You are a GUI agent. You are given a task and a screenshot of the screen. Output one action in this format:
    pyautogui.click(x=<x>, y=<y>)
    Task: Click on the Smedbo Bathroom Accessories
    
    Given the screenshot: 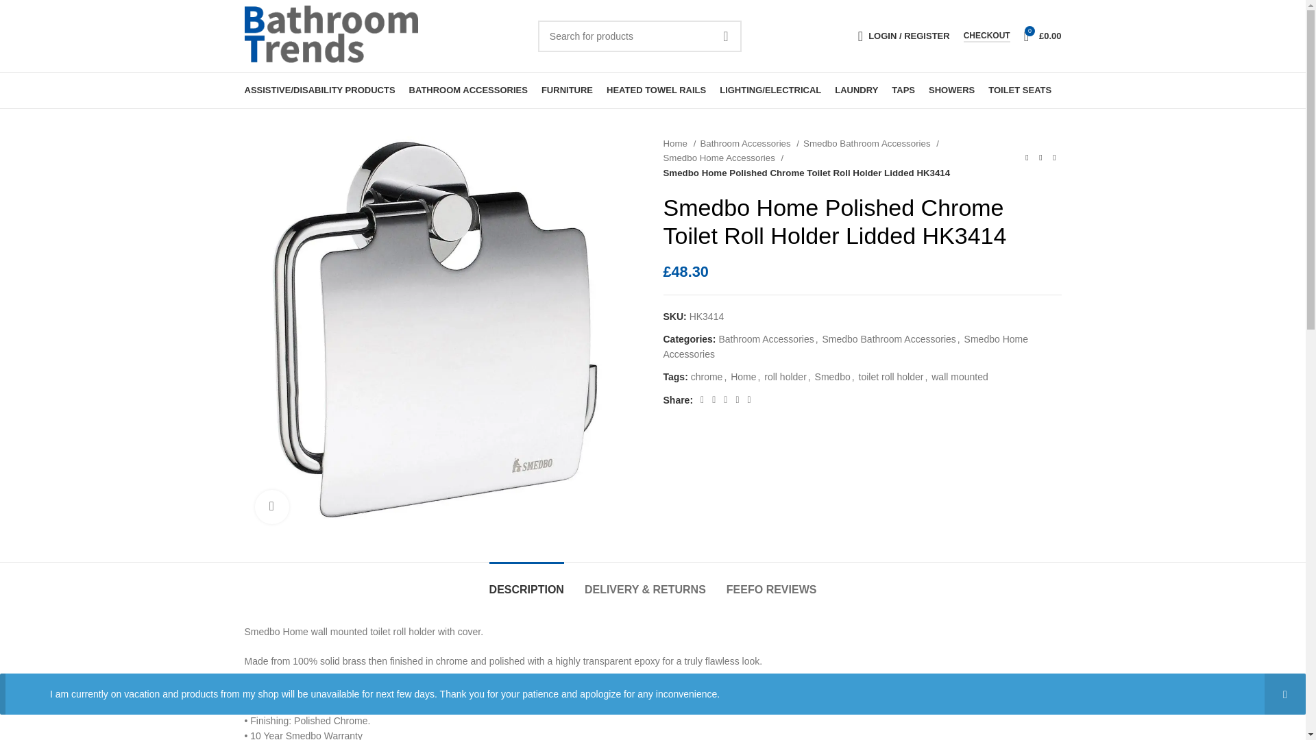 What is the action you would take?
    pyautogui.click(x=870, y=143)
    